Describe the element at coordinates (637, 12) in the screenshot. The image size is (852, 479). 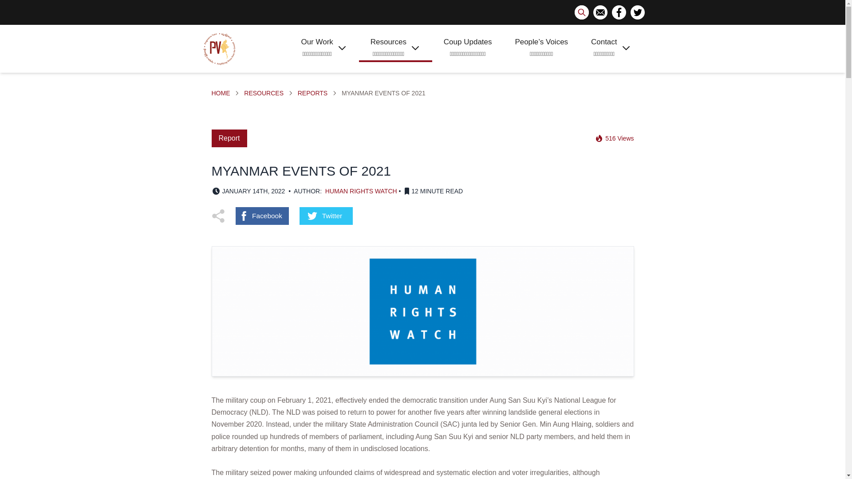
I see `Follow Progressive Voice on Twitter` at that location.